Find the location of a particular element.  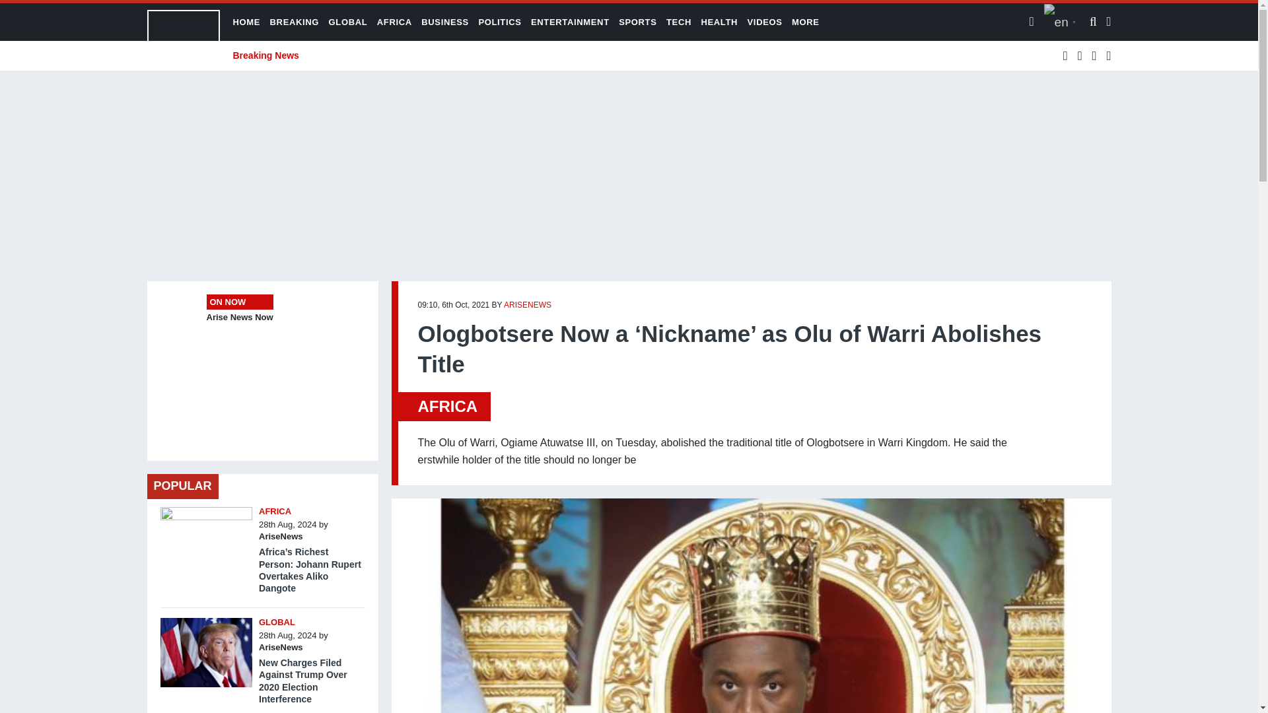

Arise News is located at coordinates (183, 39).